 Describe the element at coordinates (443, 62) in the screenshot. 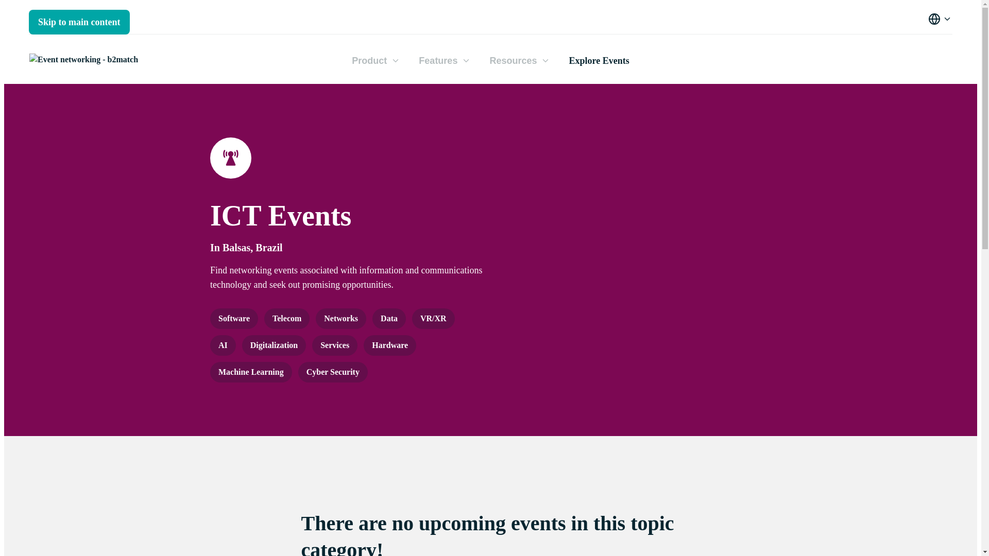

I see `Features` at that location.